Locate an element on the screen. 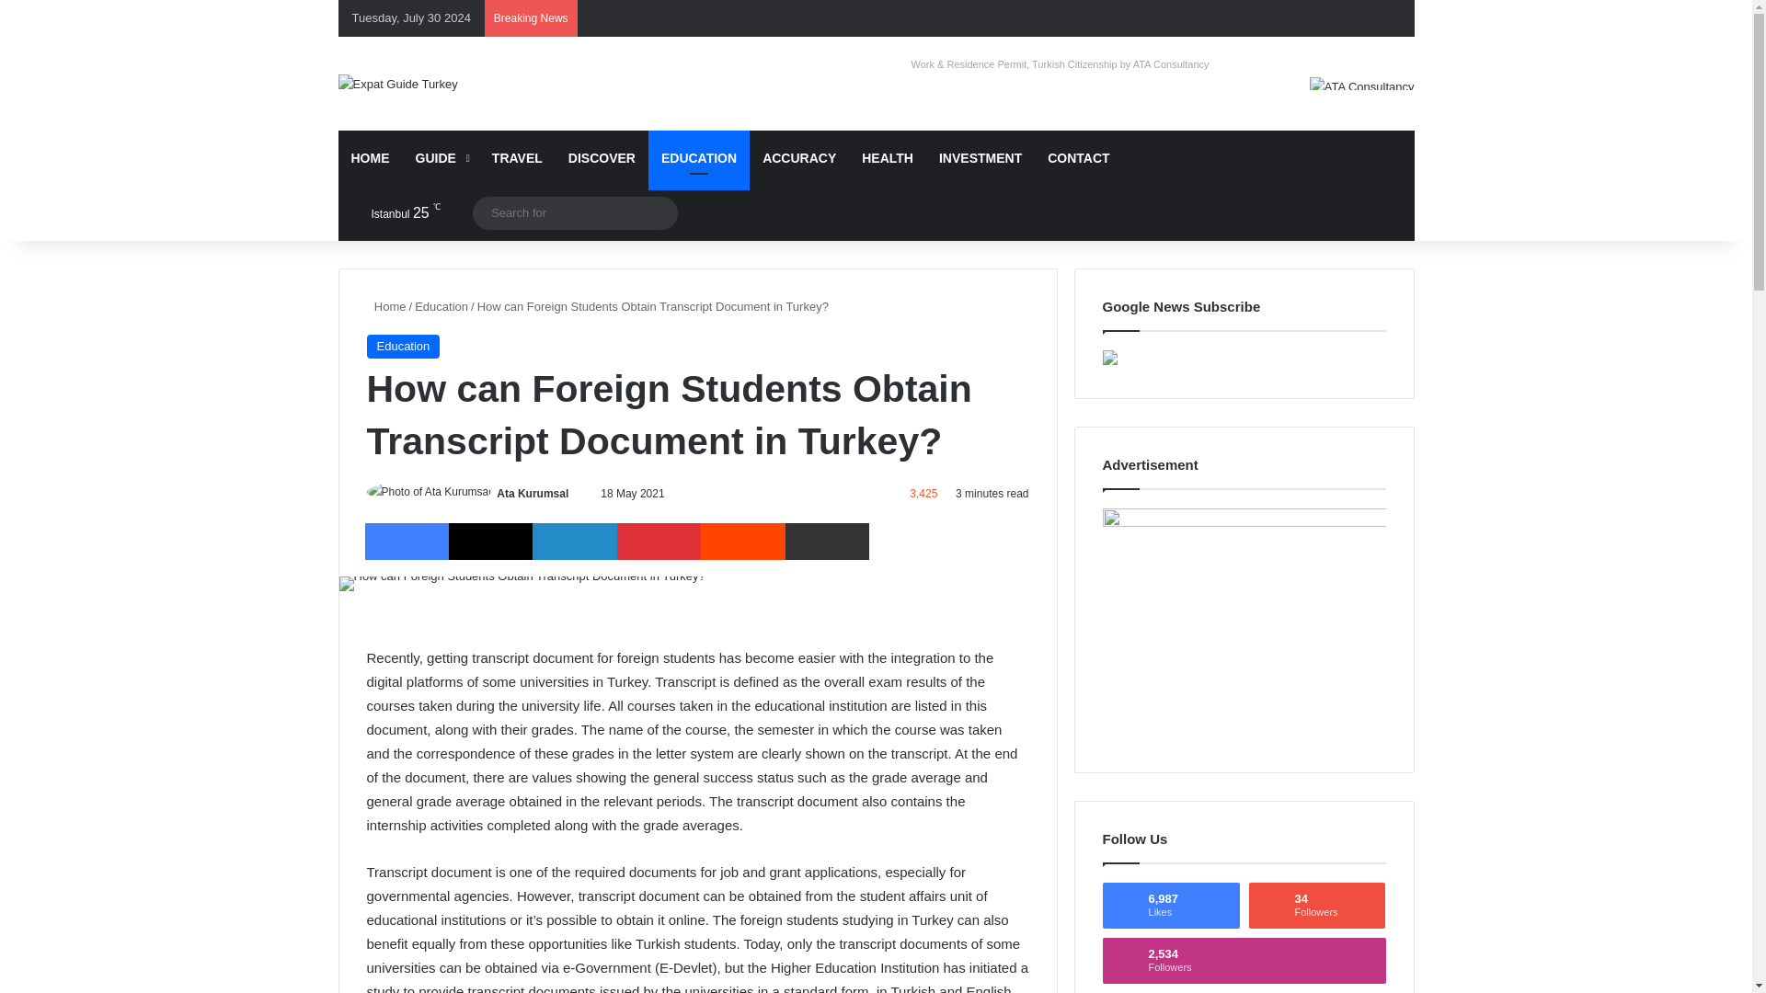 The width and height of the screenshot is (1766, 993). Education is located at coordinates (403, 410).